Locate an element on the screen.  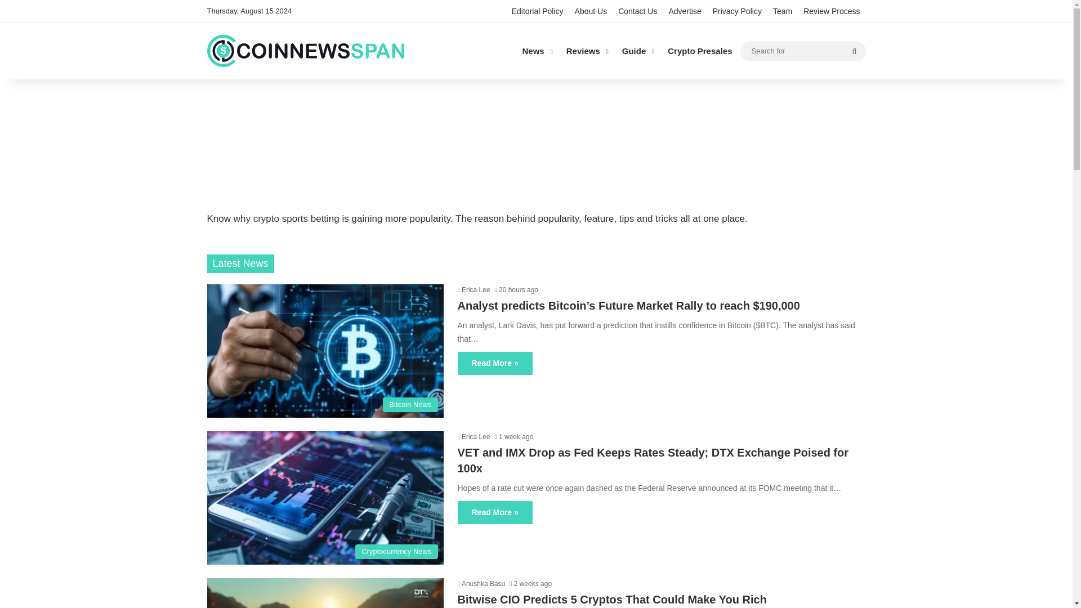
Search for is located at coordinates (802, 50).